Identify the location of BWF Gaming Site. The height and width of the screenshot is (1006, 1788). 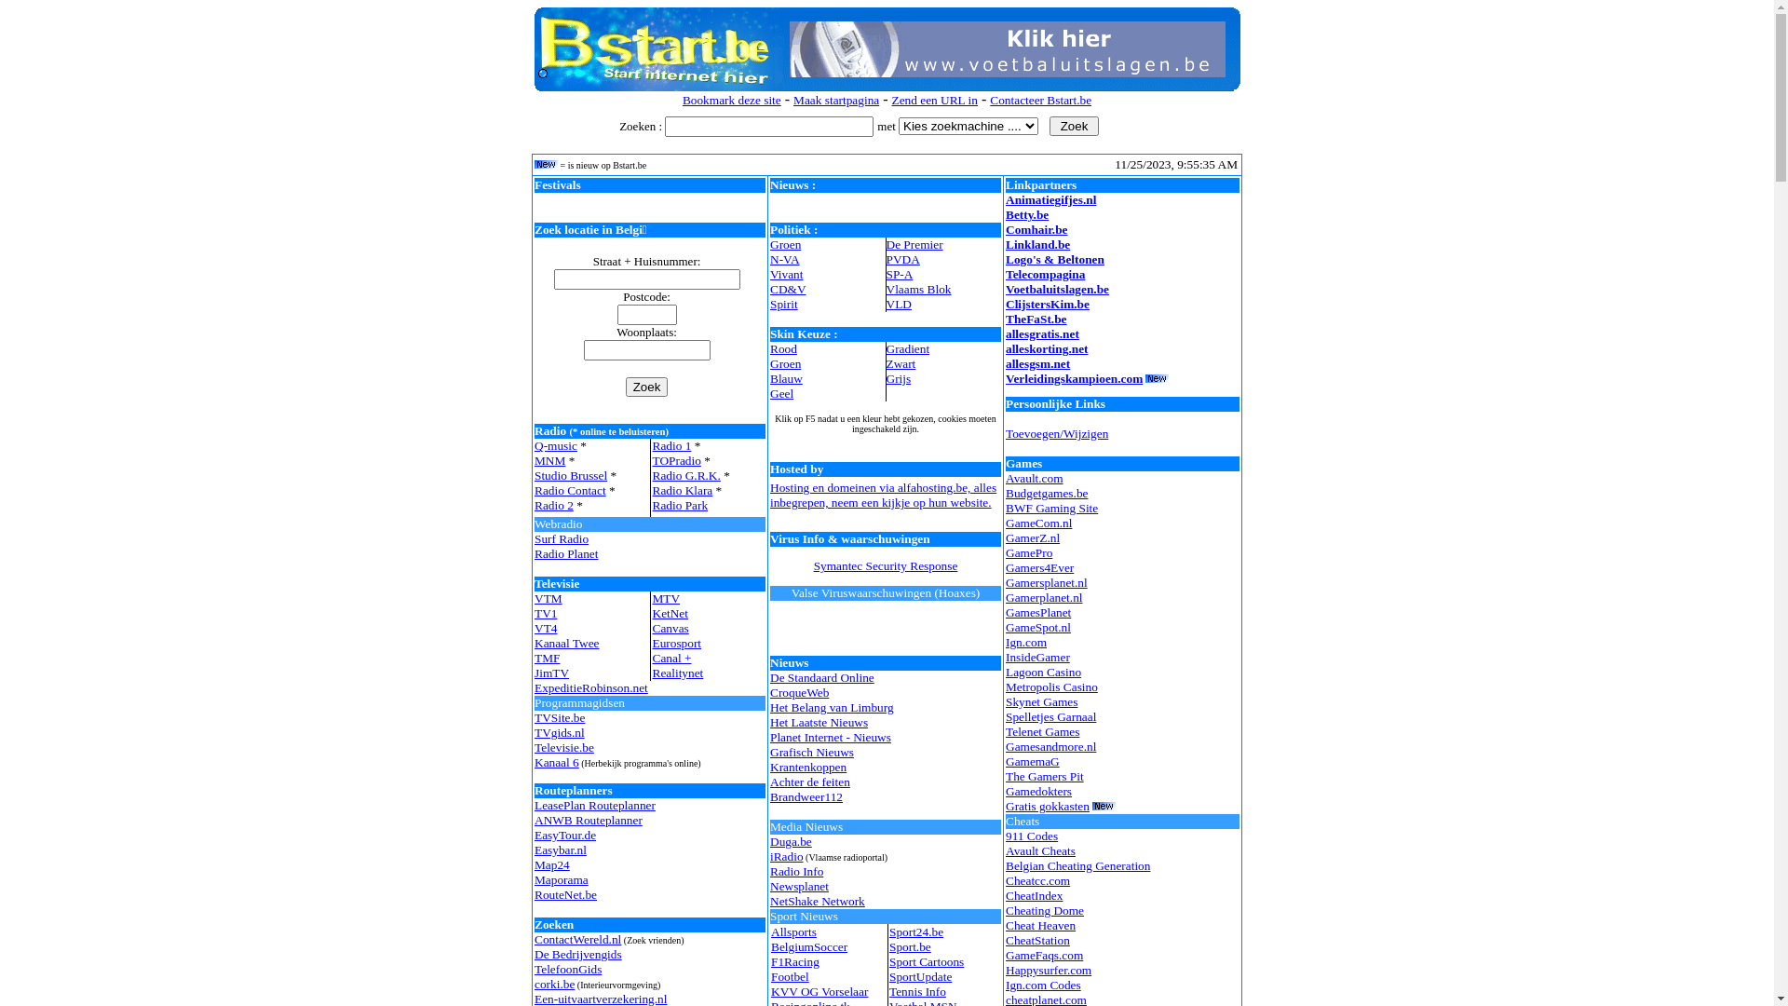
(1052, 509).